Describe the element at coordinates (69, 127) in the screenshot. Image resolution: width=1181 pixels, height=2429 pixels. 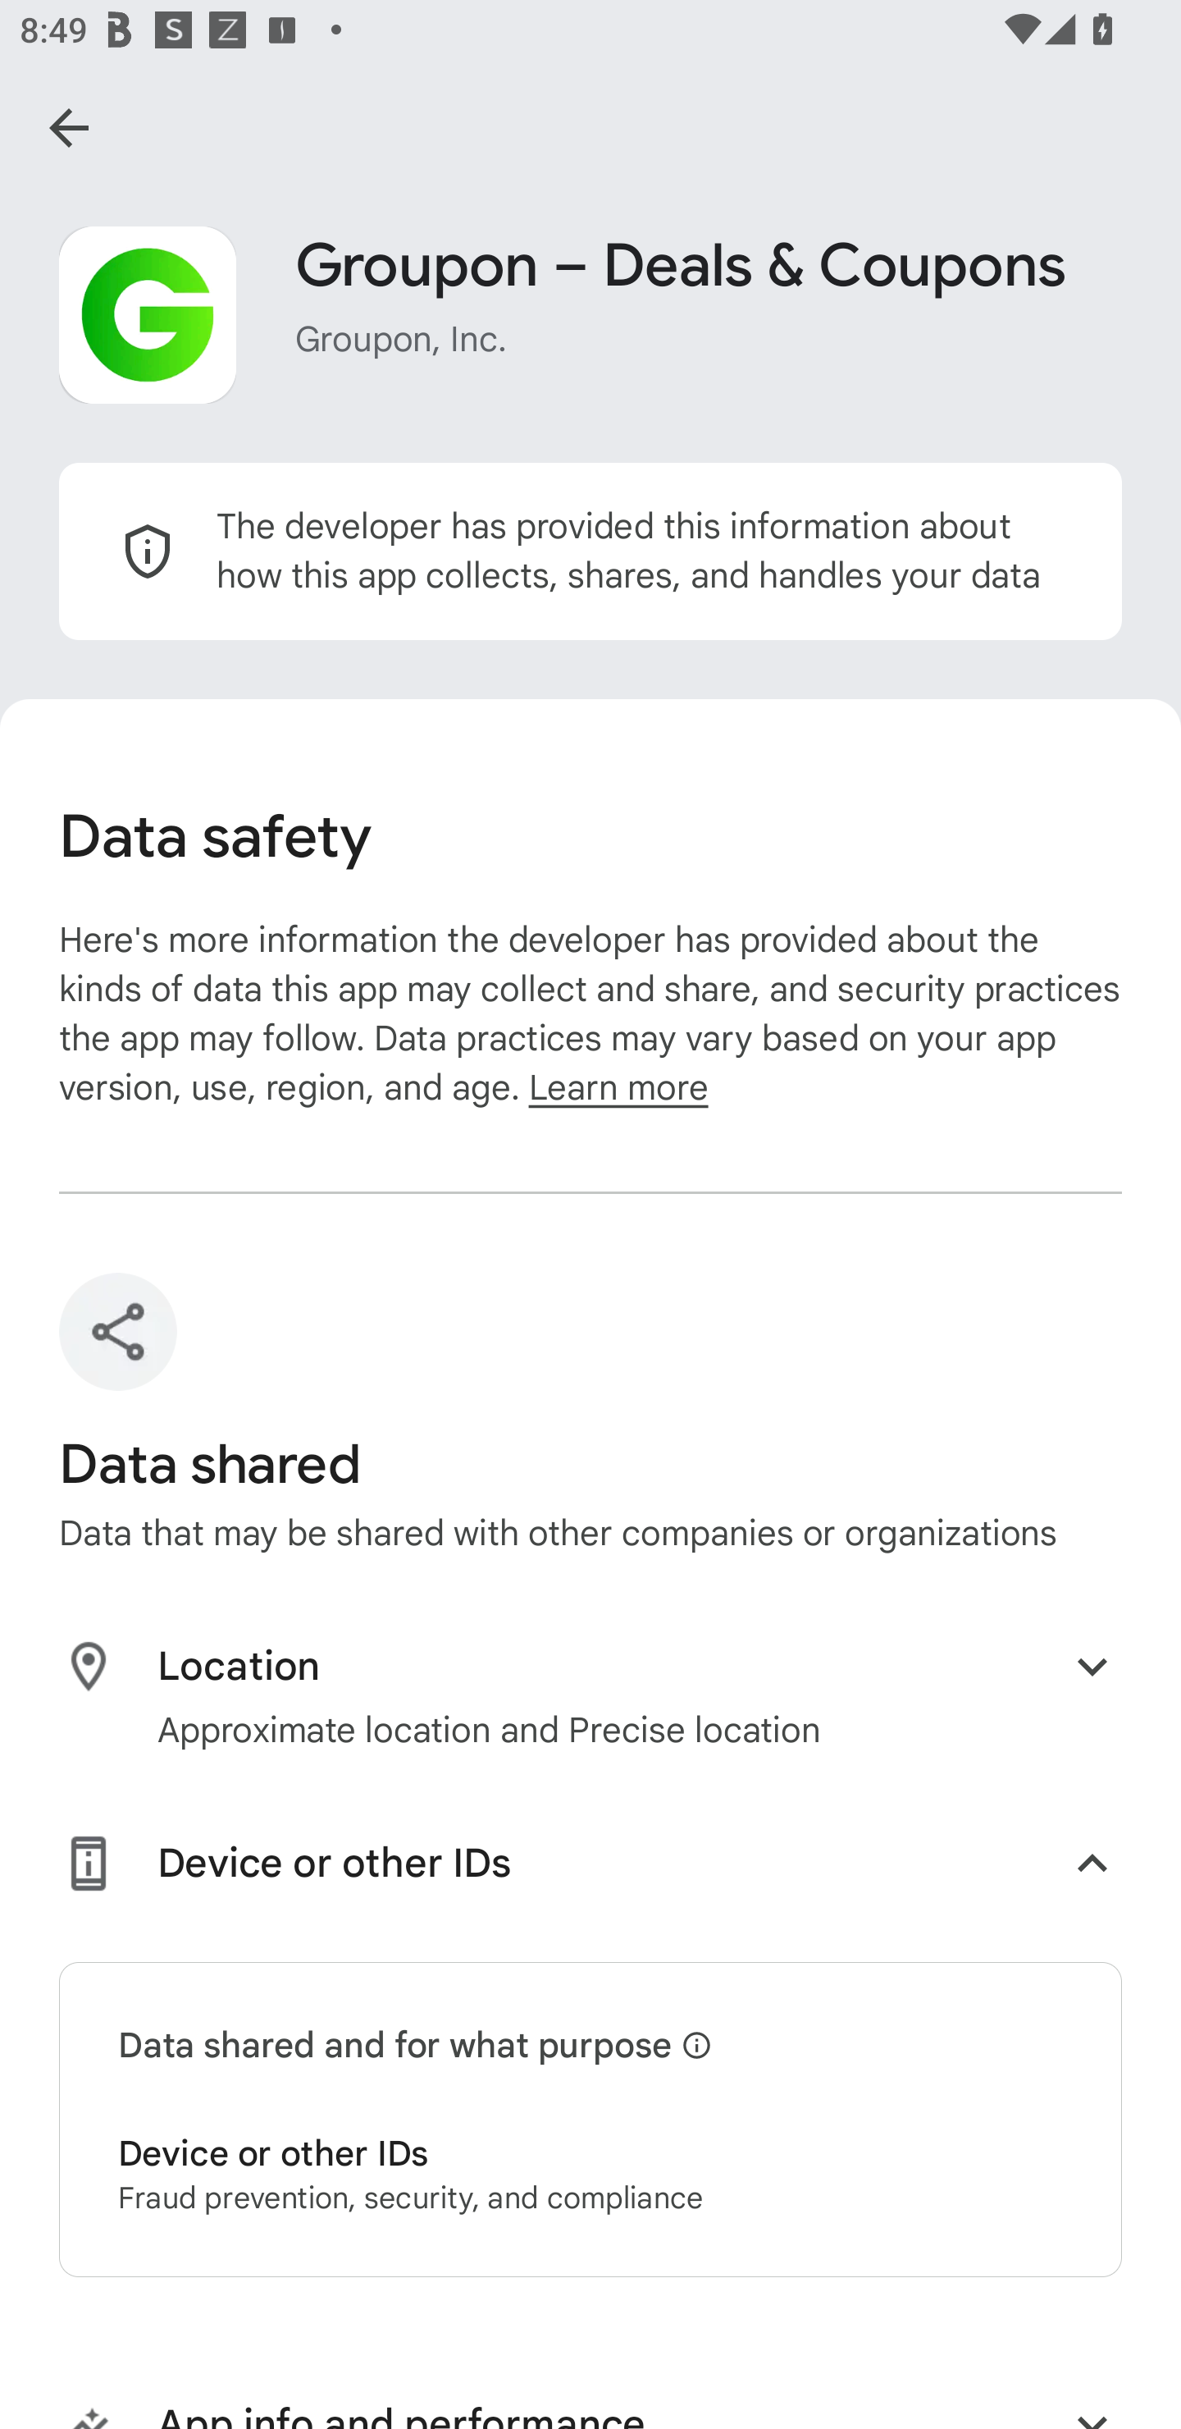
I see `Navigate up` at that location.